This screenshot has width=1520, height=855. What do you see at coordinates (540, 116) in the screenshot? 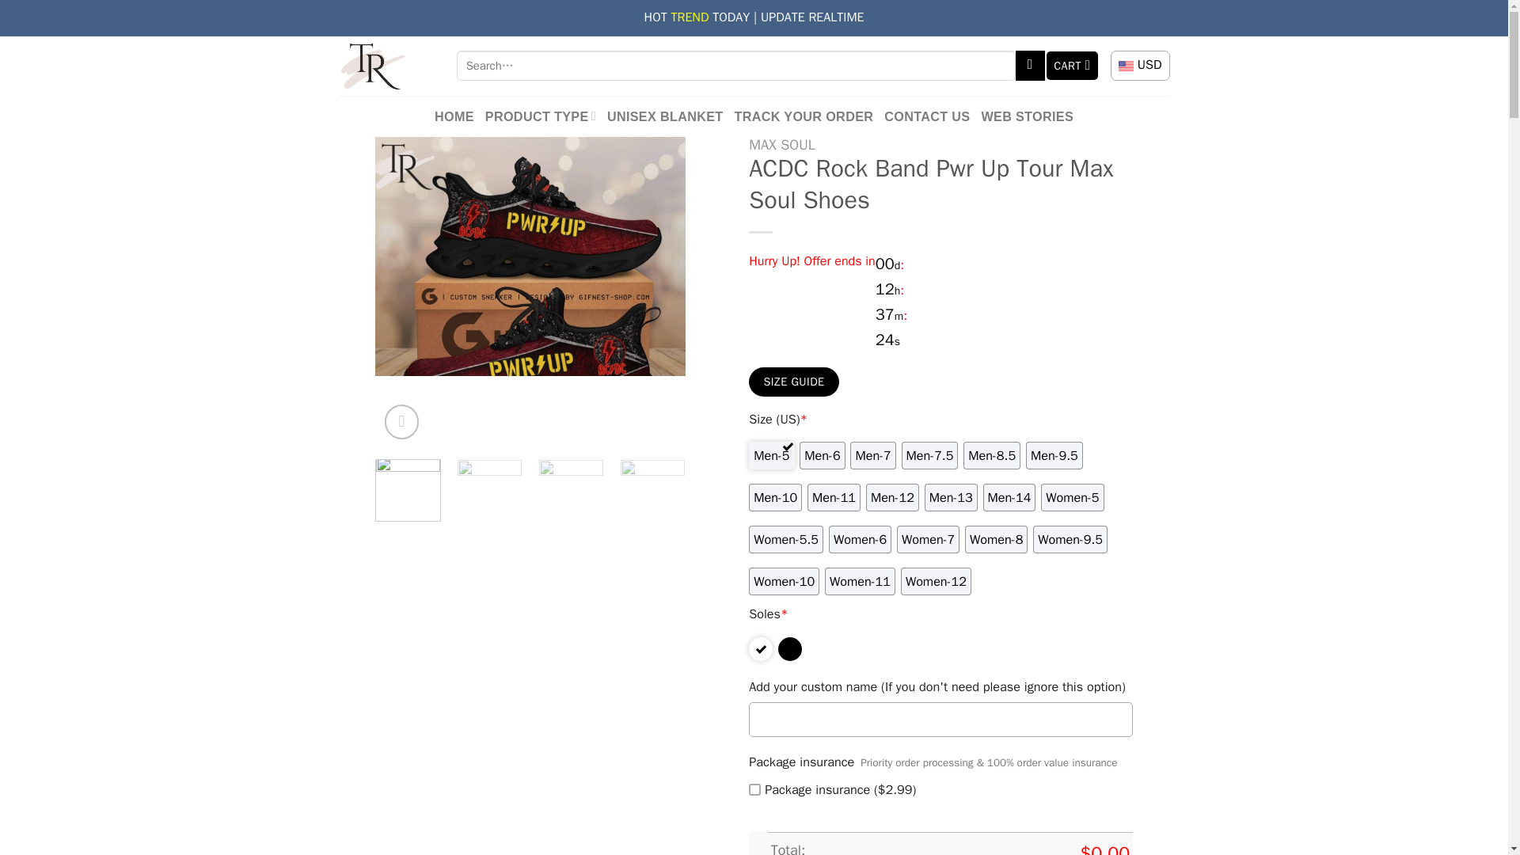
I see `PRODUCT TYPE` at bounding box center [540, 116].